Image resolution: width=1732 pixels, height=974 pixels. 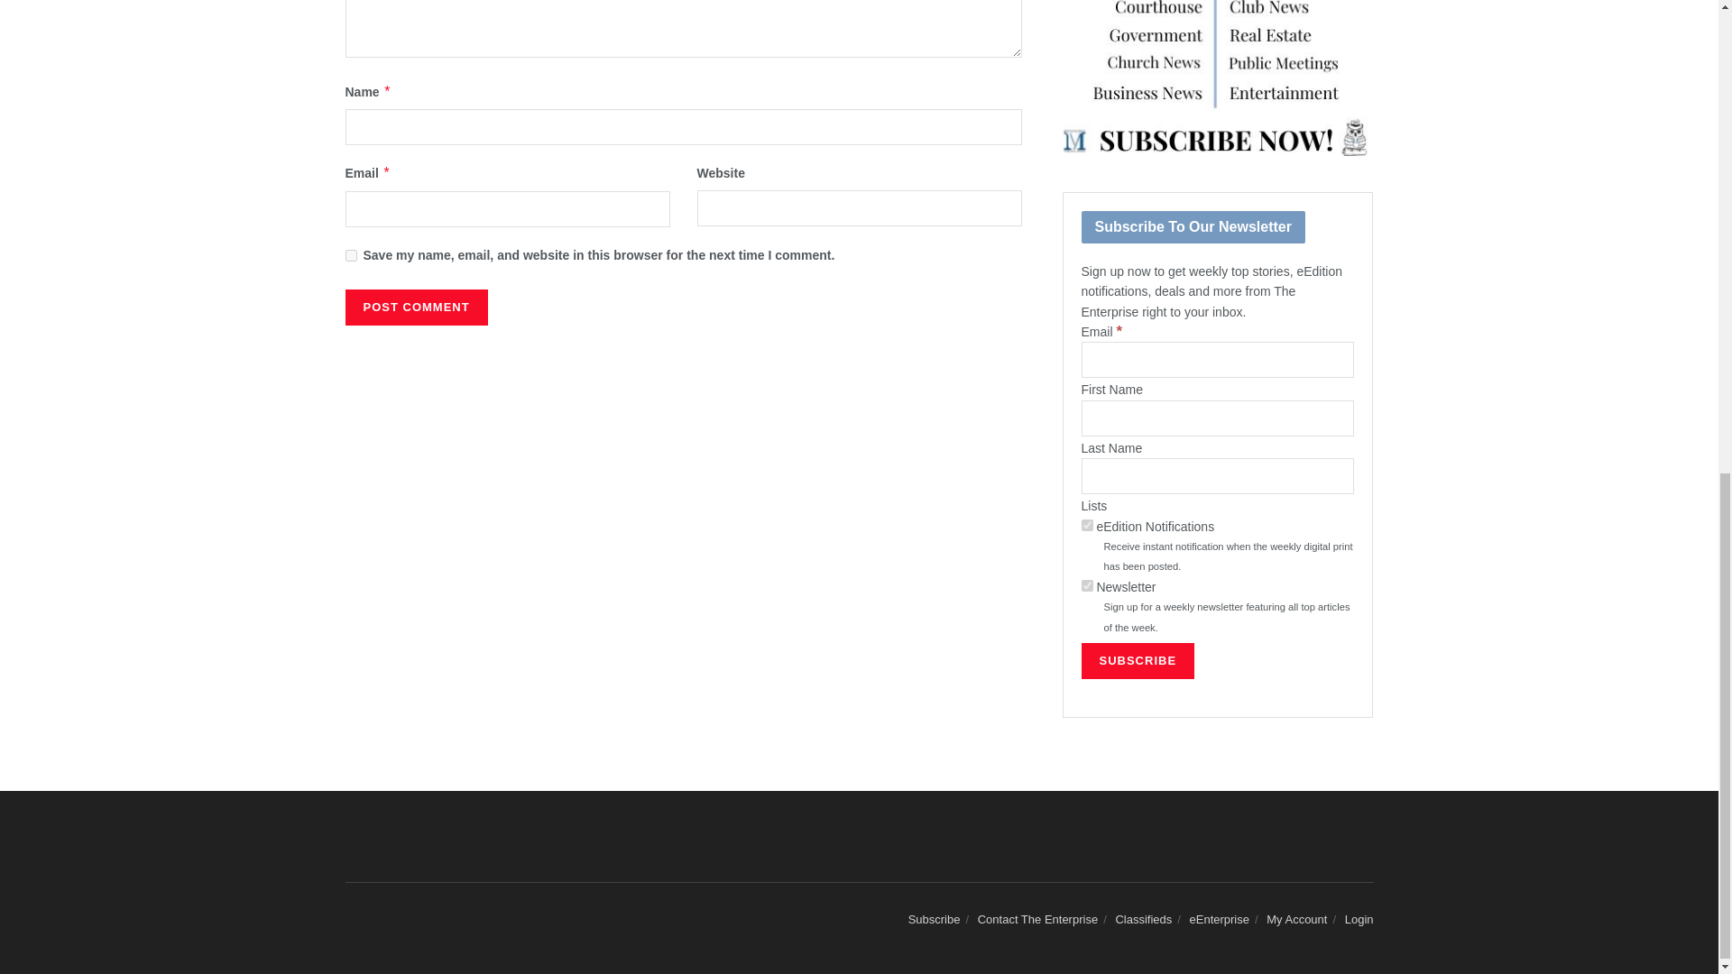 What do you see at coordinates (415, 307) in the screenshot?
I see `Post Comment` at bounding box center [415, 307].